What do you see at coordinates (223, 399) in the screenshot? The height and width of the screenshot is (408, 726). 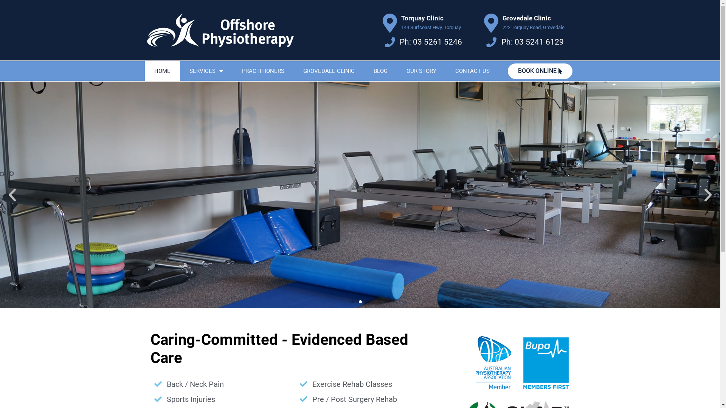 I see `Sports Injuries` at bounding box center [223, 399].